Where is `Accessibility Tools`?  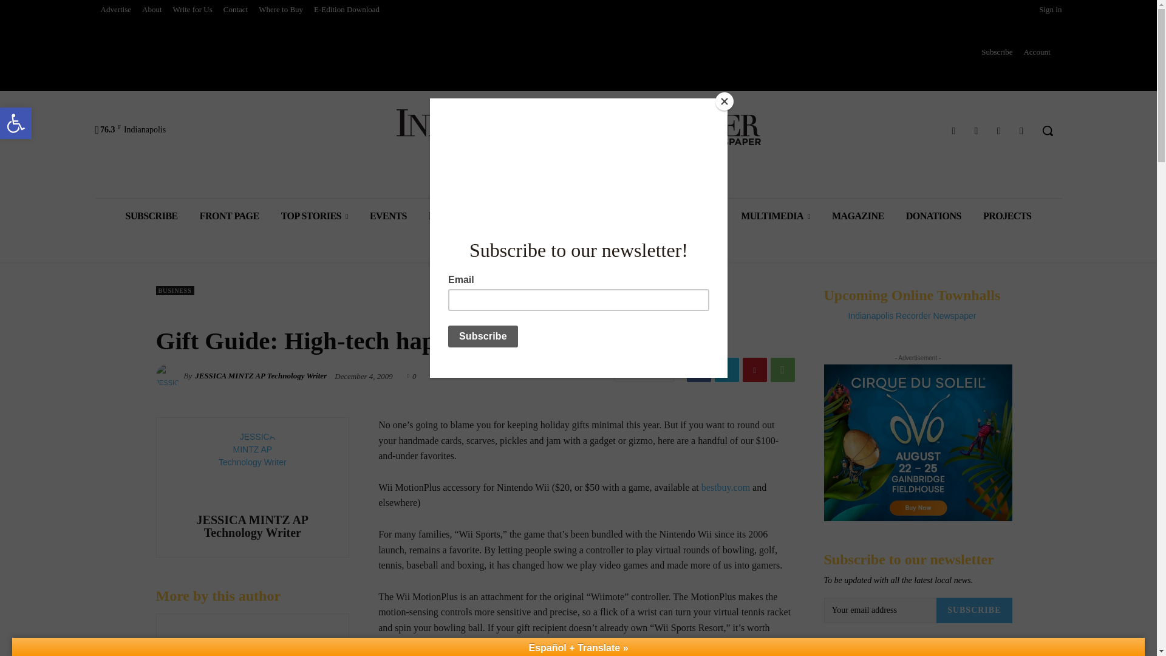 Accessibility Tools is located at coordinates (16, 123).